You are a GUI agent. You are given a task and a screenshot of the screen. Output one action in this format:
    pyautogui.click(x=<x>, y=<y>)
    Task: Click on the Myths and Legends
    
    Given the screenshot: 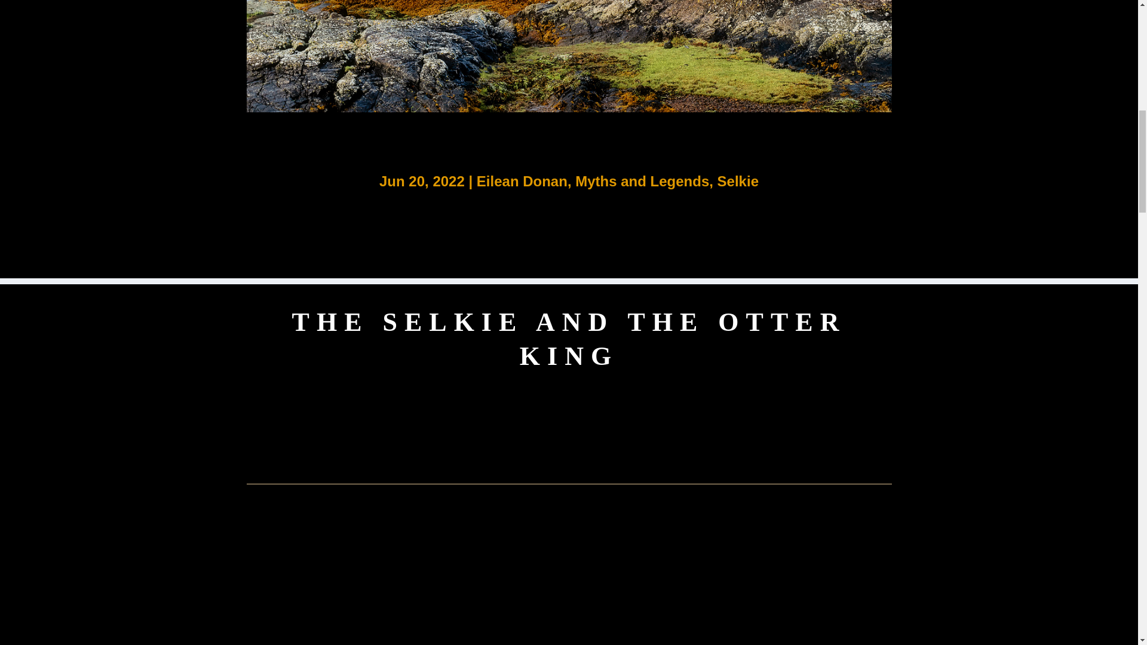 What is the action you would take?
    pyautogui.click(x=642, y=182)
    